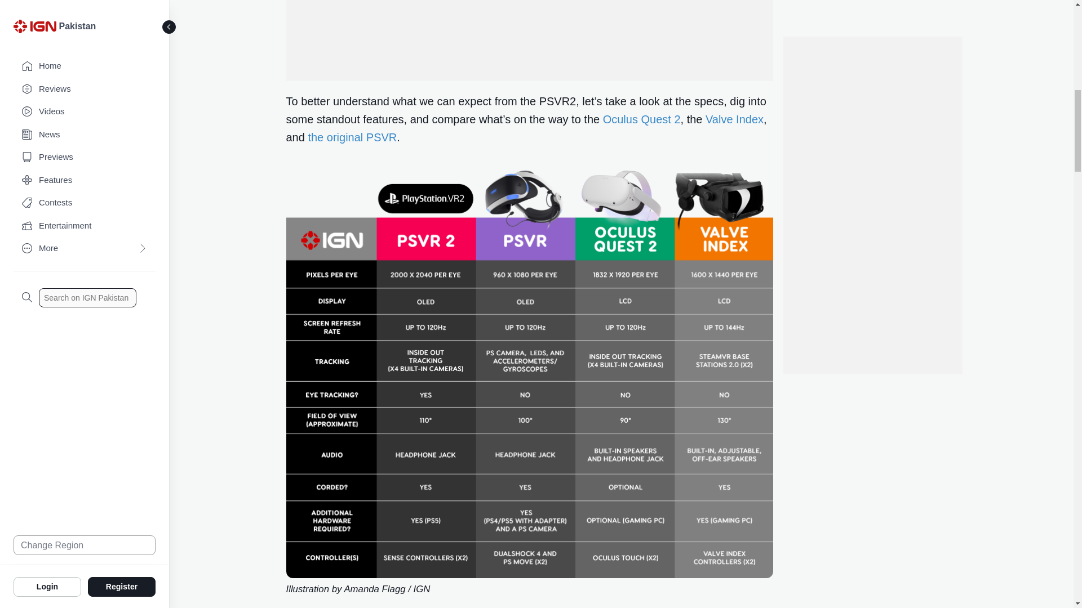 This screenshot has width=1082, height=608. What do you see at coordinates (641, 119) in the screenshot?
I see `Oculus Quest 2` at bounding box center [641, 119].